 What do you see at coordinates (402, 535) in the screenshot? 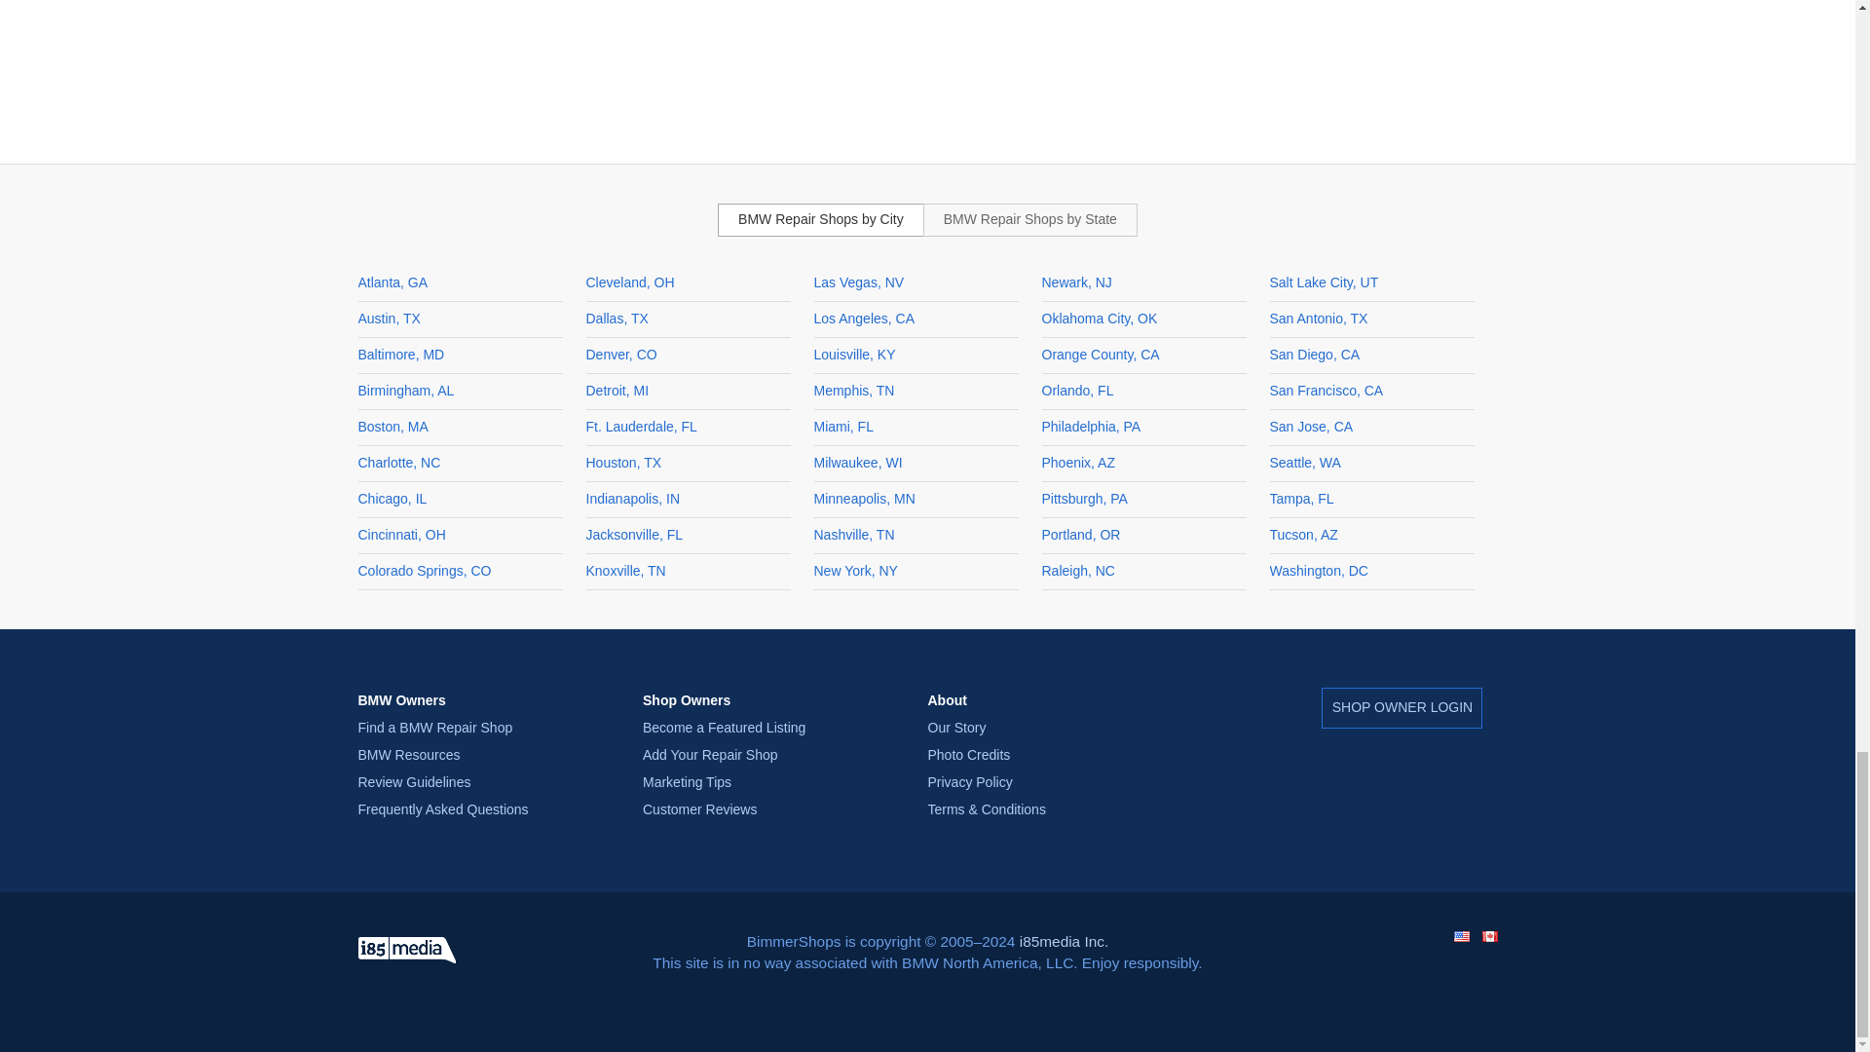
I see `Cincinnati, OH` at bounding box center [402, 535].